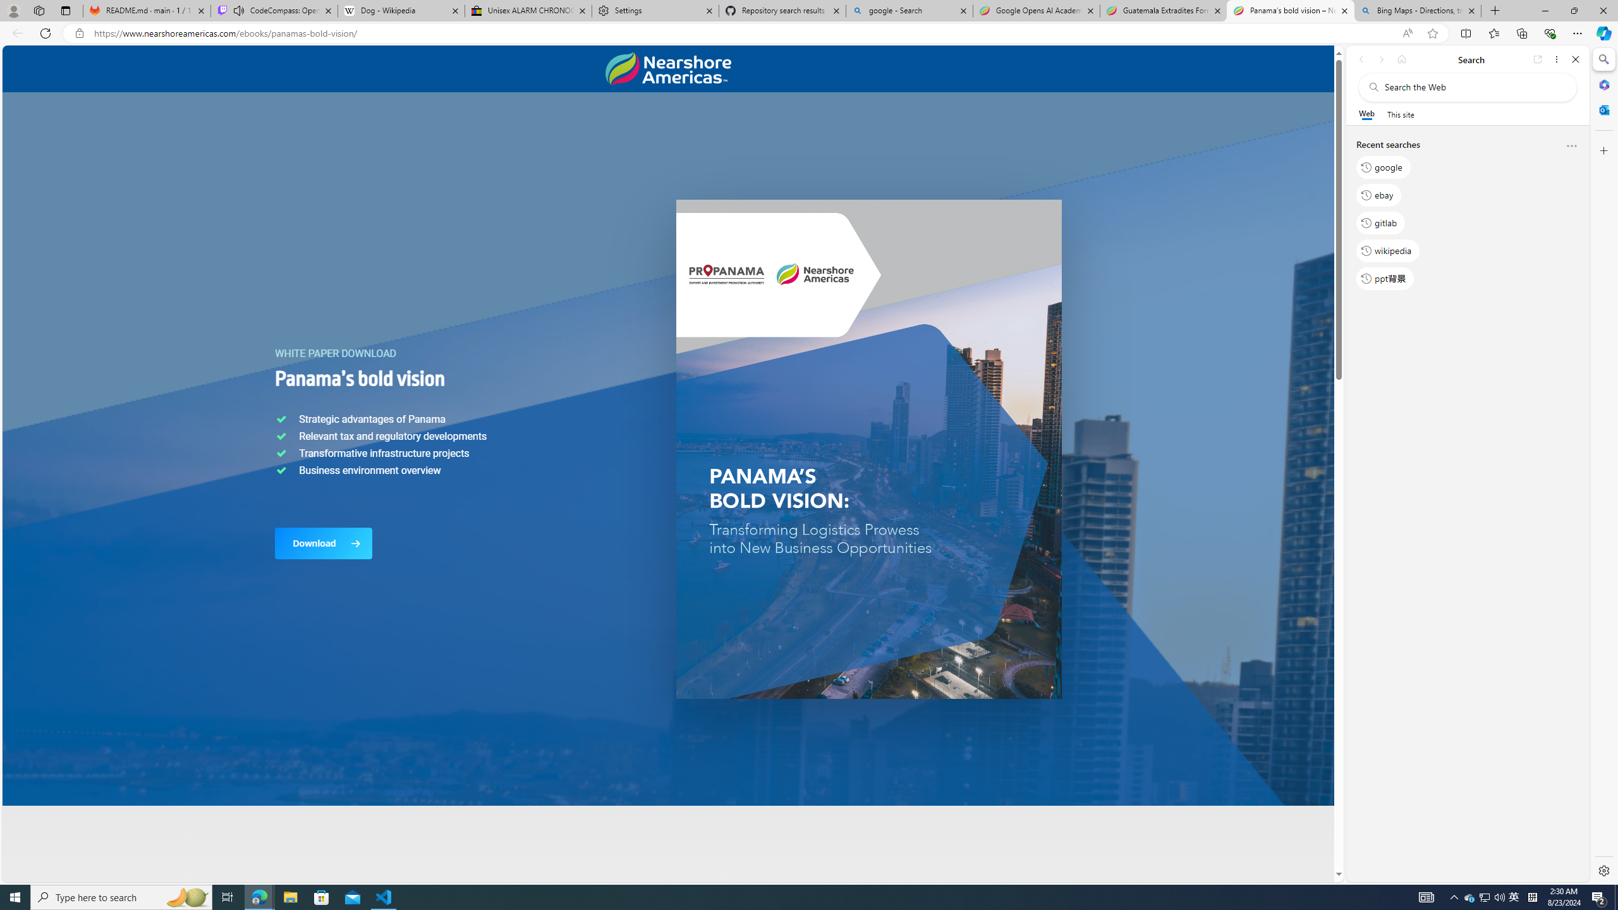 This screenshot has height=910, width=1618. I want to click on Favorites, so click(1494, 33).